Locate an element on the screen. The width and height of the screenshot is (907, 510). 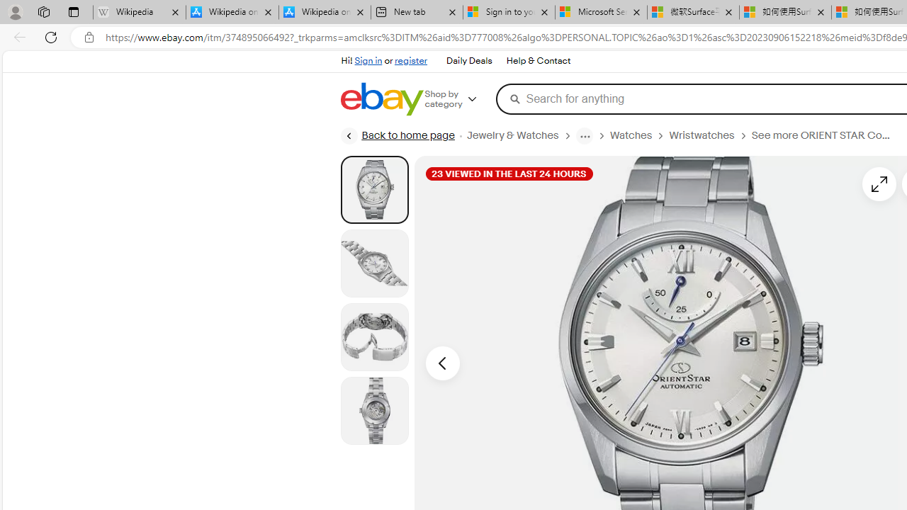
Picture 4 of 4 is located at coordinates (374, 411).